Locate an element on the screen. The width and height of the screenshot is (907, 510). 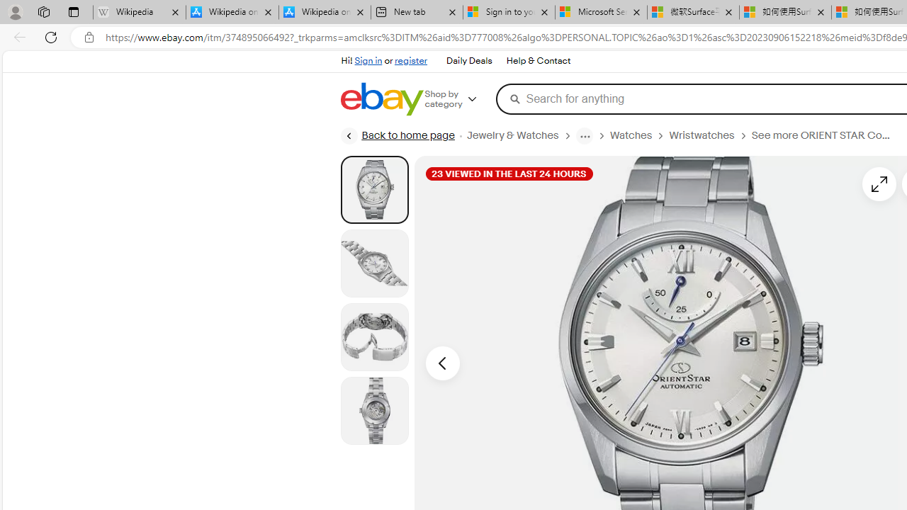
Picture 4 of 4 is located at coordinates (374, 411).